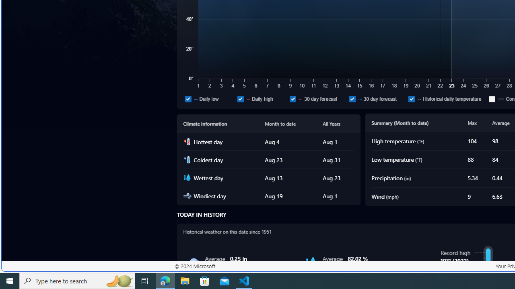 This screenshot has height=289, width=515. Describe the element at coordinates (188, 99) in the screenshot. I see `Daily low` at that location.